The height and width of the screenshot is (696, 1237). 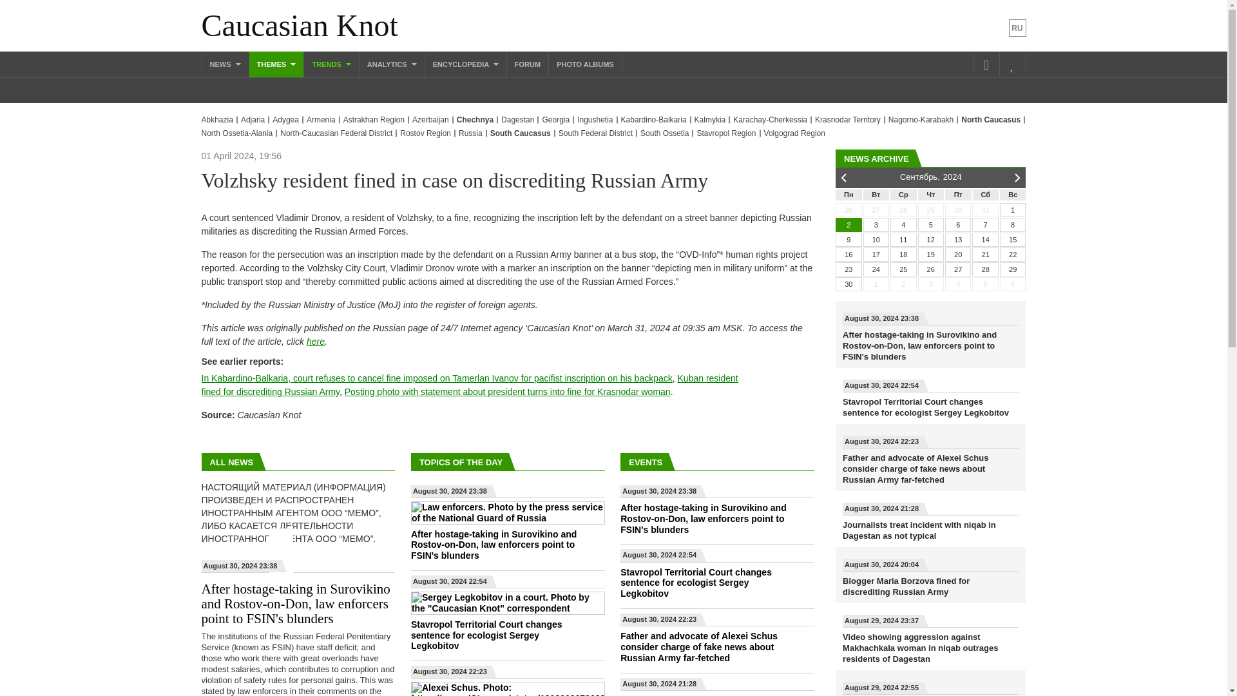 I want to click on ANALYTICS, so click(x=392, y=64).